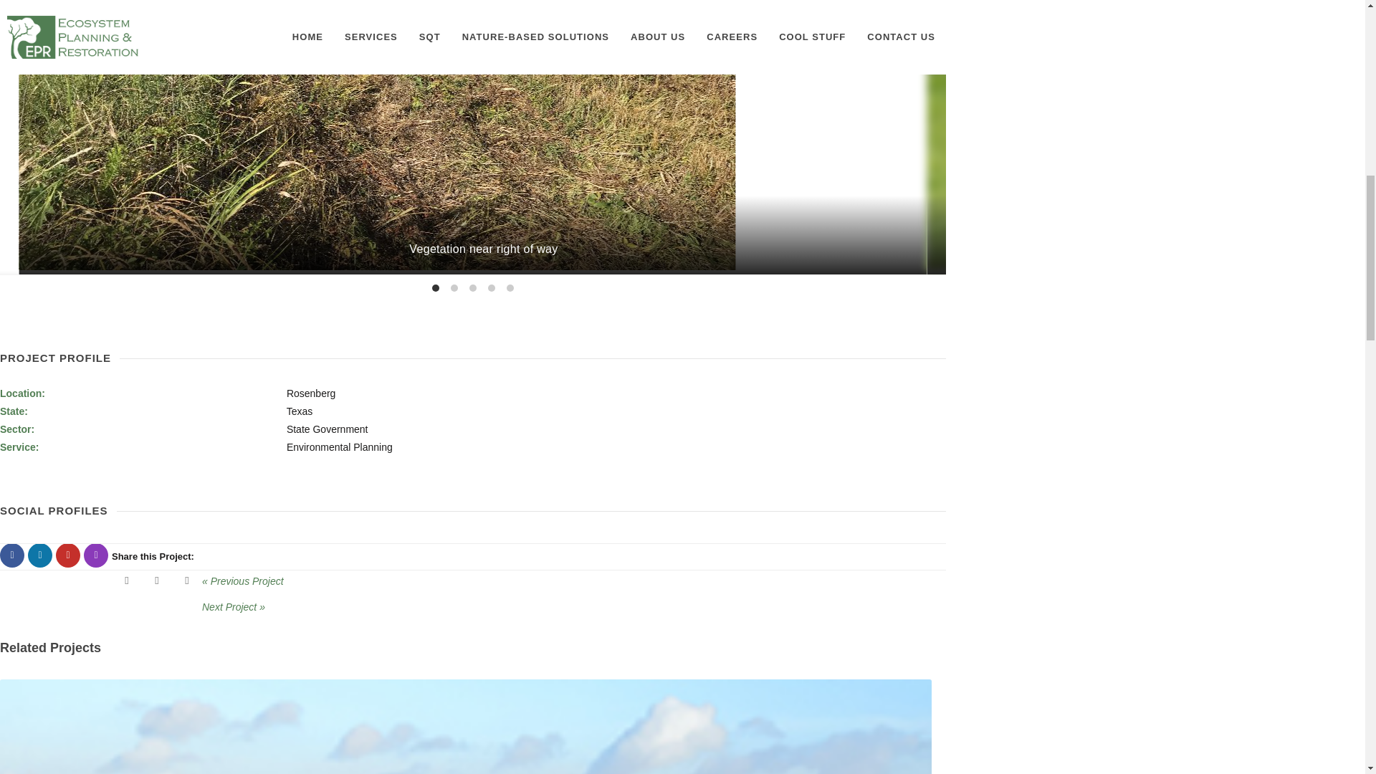 The height and width of the screenshot is (774, 1376). I want to click on Facebook, so click(12, 555).